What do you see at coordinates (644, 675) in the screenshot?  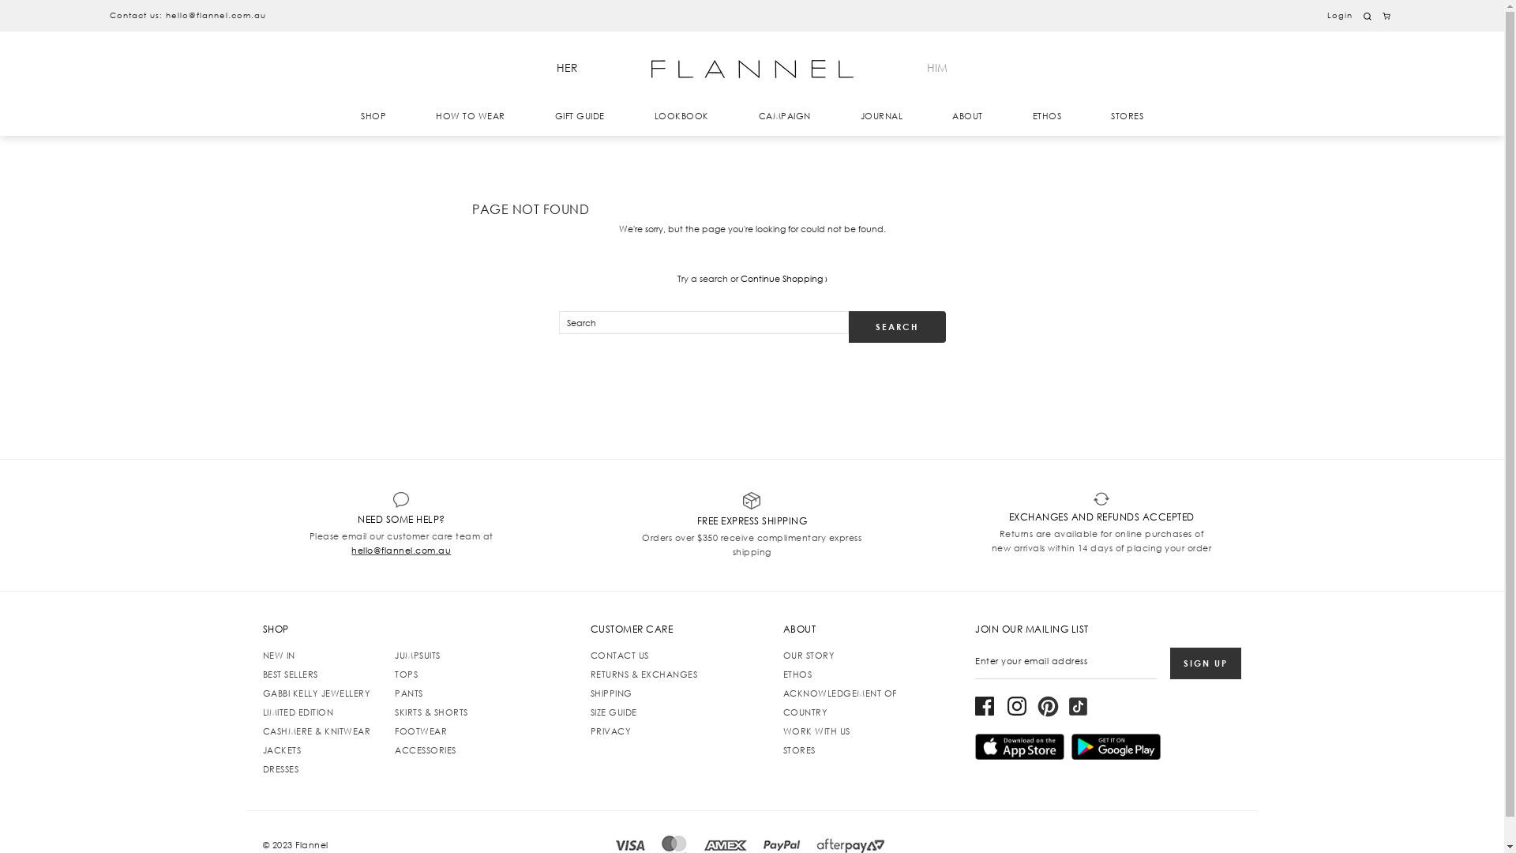 I see `RETURNS & EXCHANGES` at bounding box center [644, 675].